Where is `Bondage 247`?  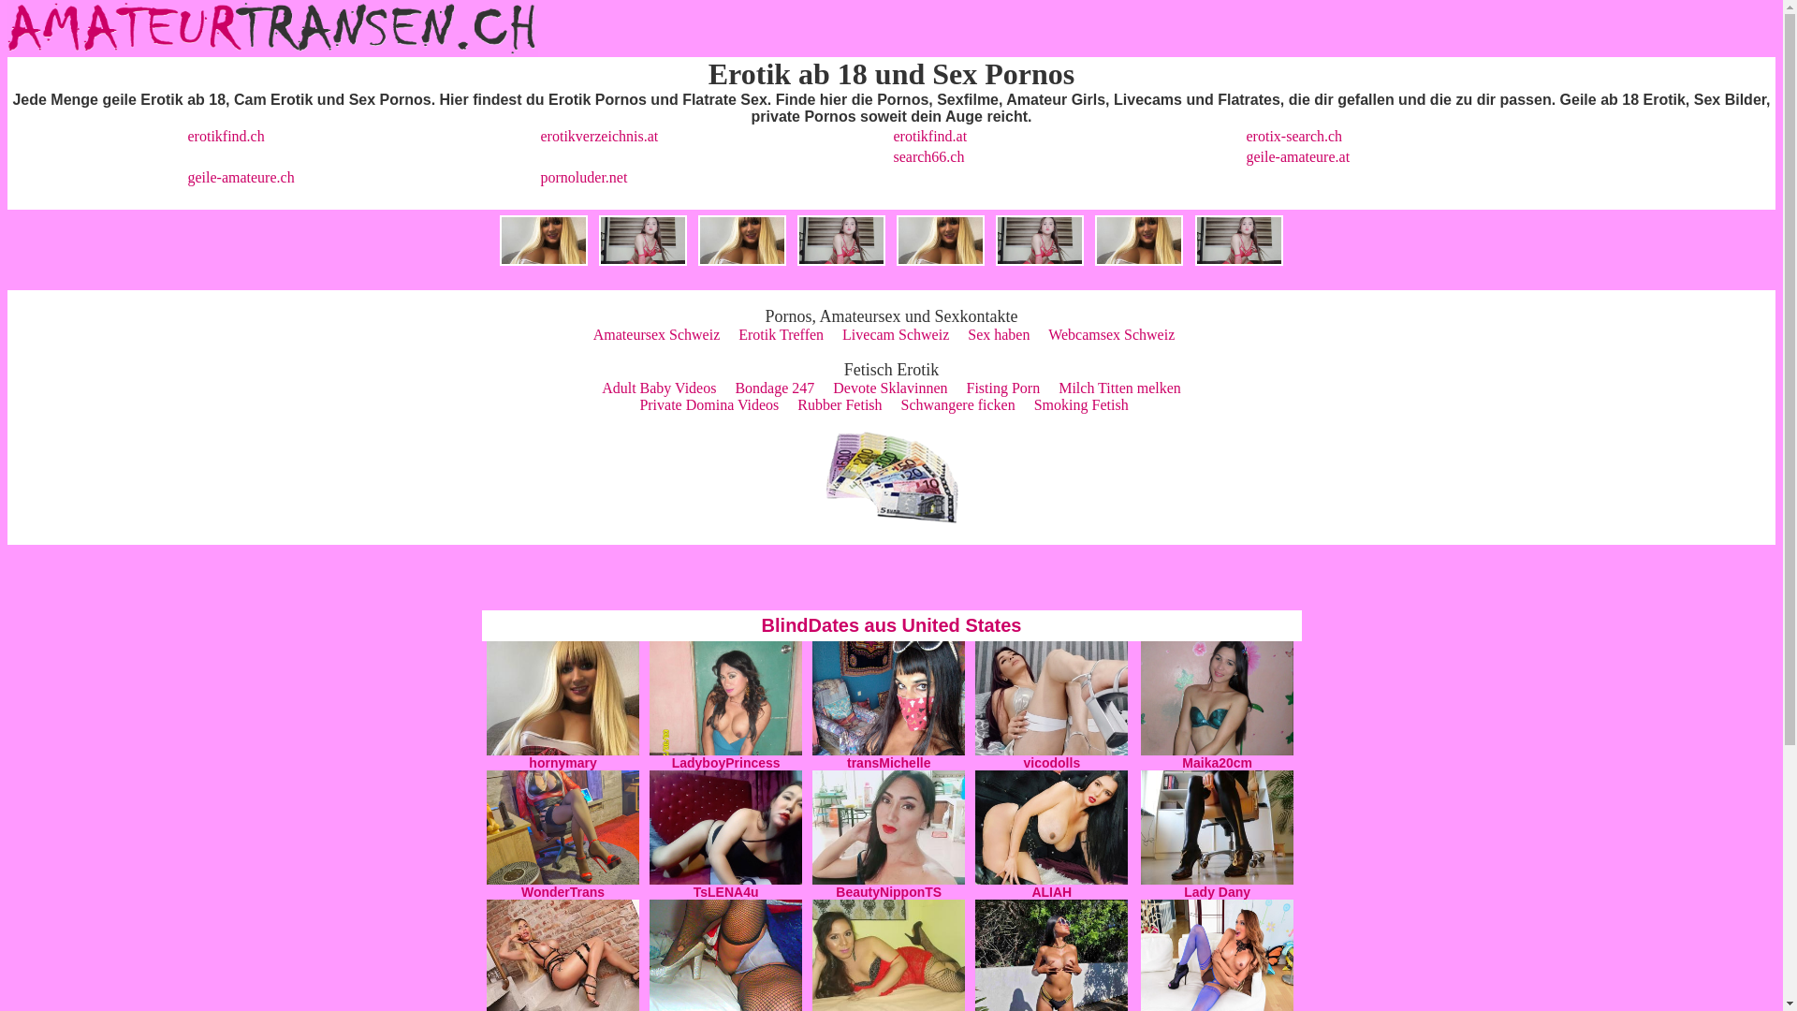 Bondage 247 is located at coordinates (775, 388).